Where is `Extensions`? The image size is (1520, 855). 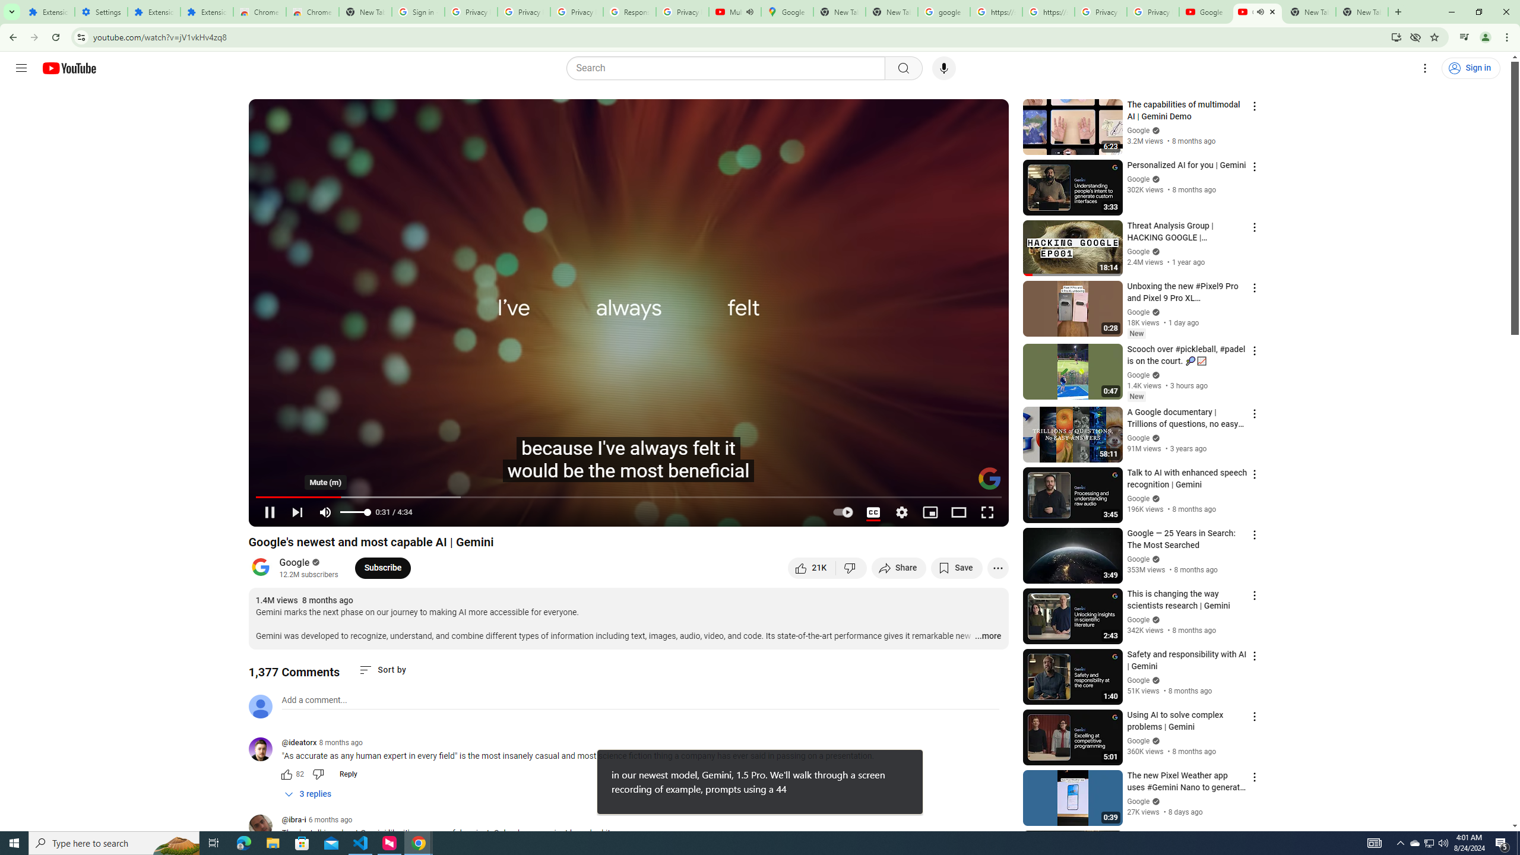
Extensions is located at coordinates (153, 12).